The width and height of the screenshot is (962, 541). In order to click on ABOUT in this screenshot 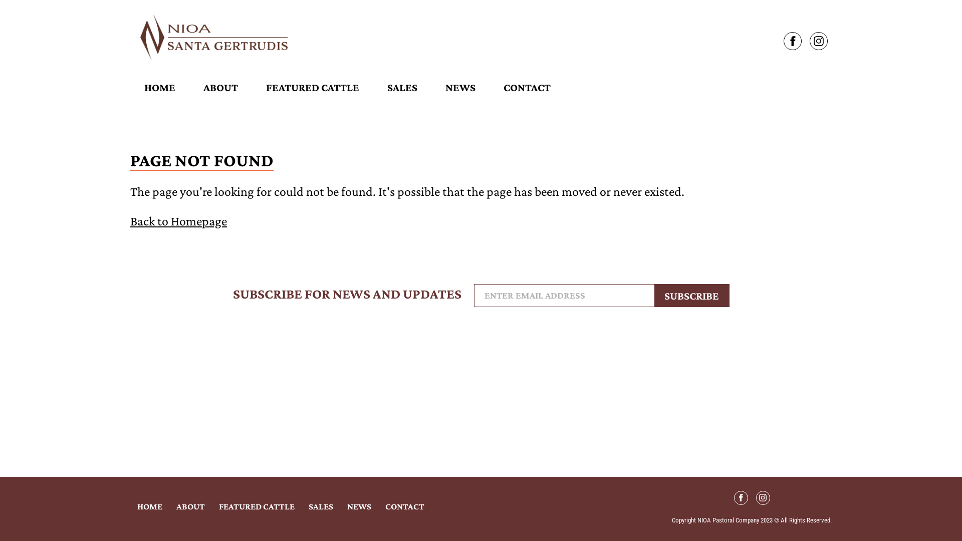, I will do `click(190, 506)`.